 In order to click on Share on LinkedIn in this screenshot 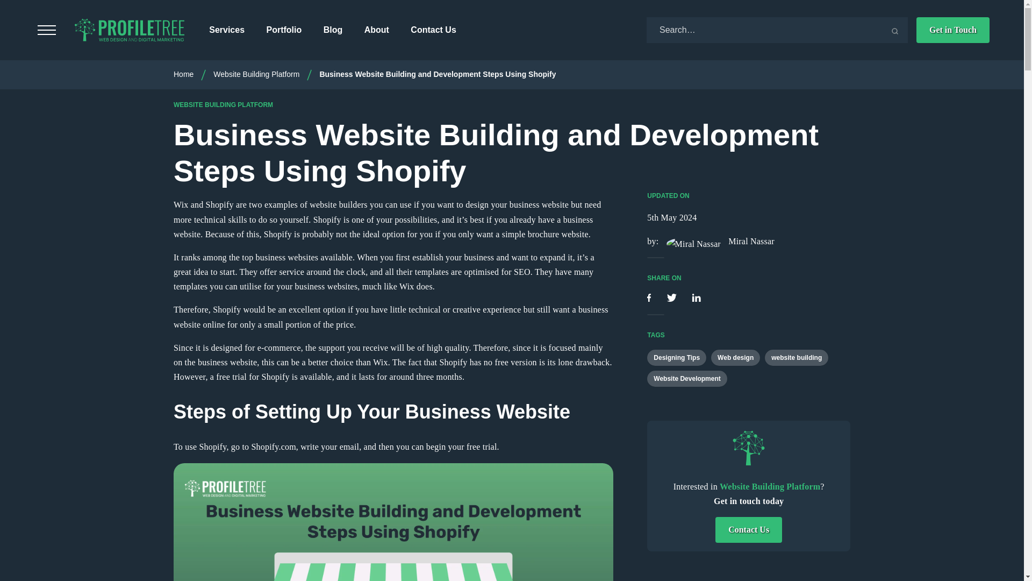, I will do `click(696, 298)`.